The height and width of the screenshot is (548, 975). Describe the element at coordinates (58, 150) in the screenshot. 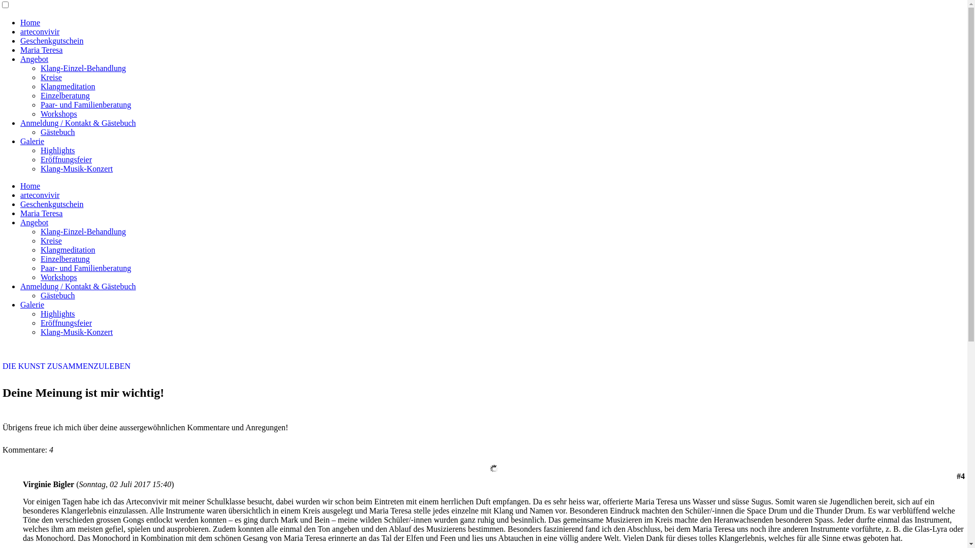

I see `Highlights` at that location.